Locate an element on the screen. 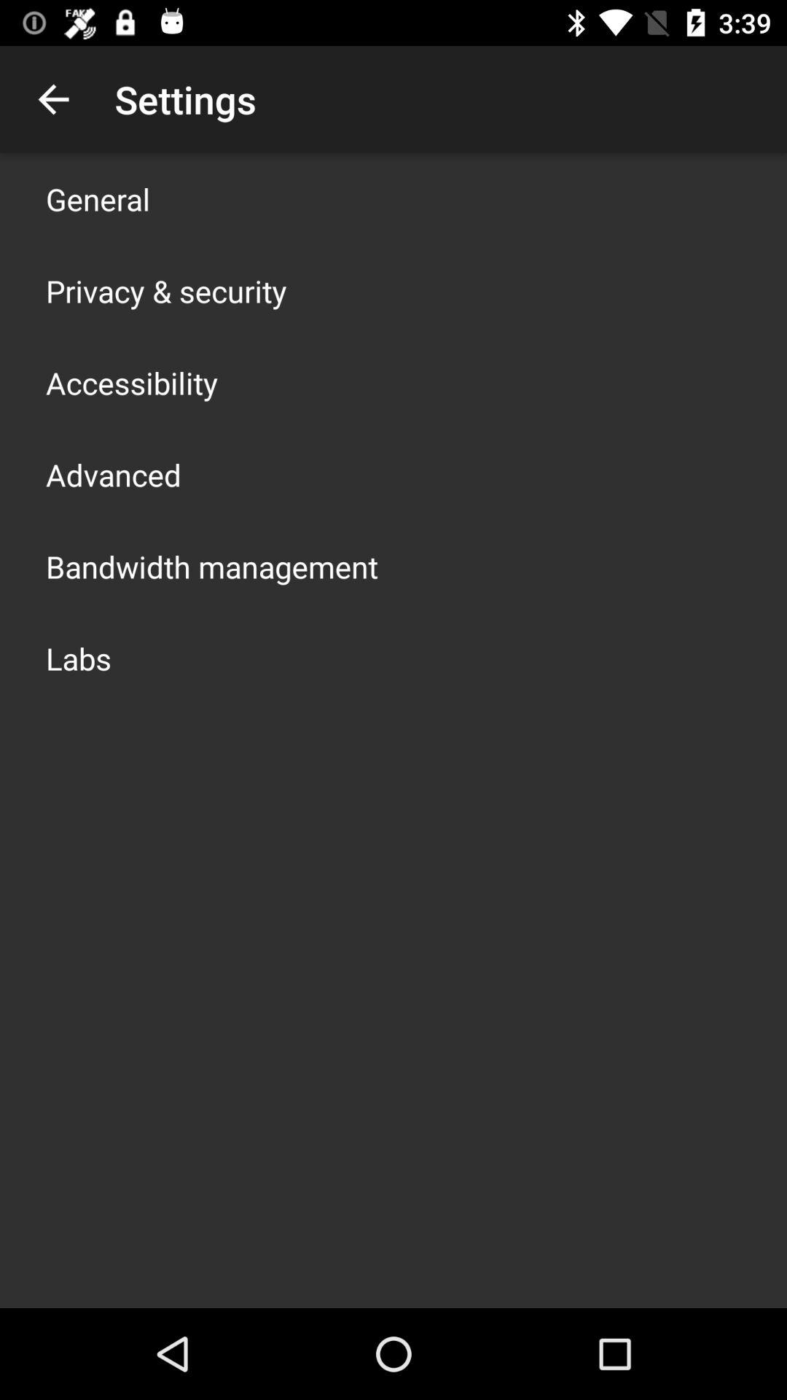 This screenshot has height=1400, width=787. open bandwidth management app is located at coordinates (212, 566).